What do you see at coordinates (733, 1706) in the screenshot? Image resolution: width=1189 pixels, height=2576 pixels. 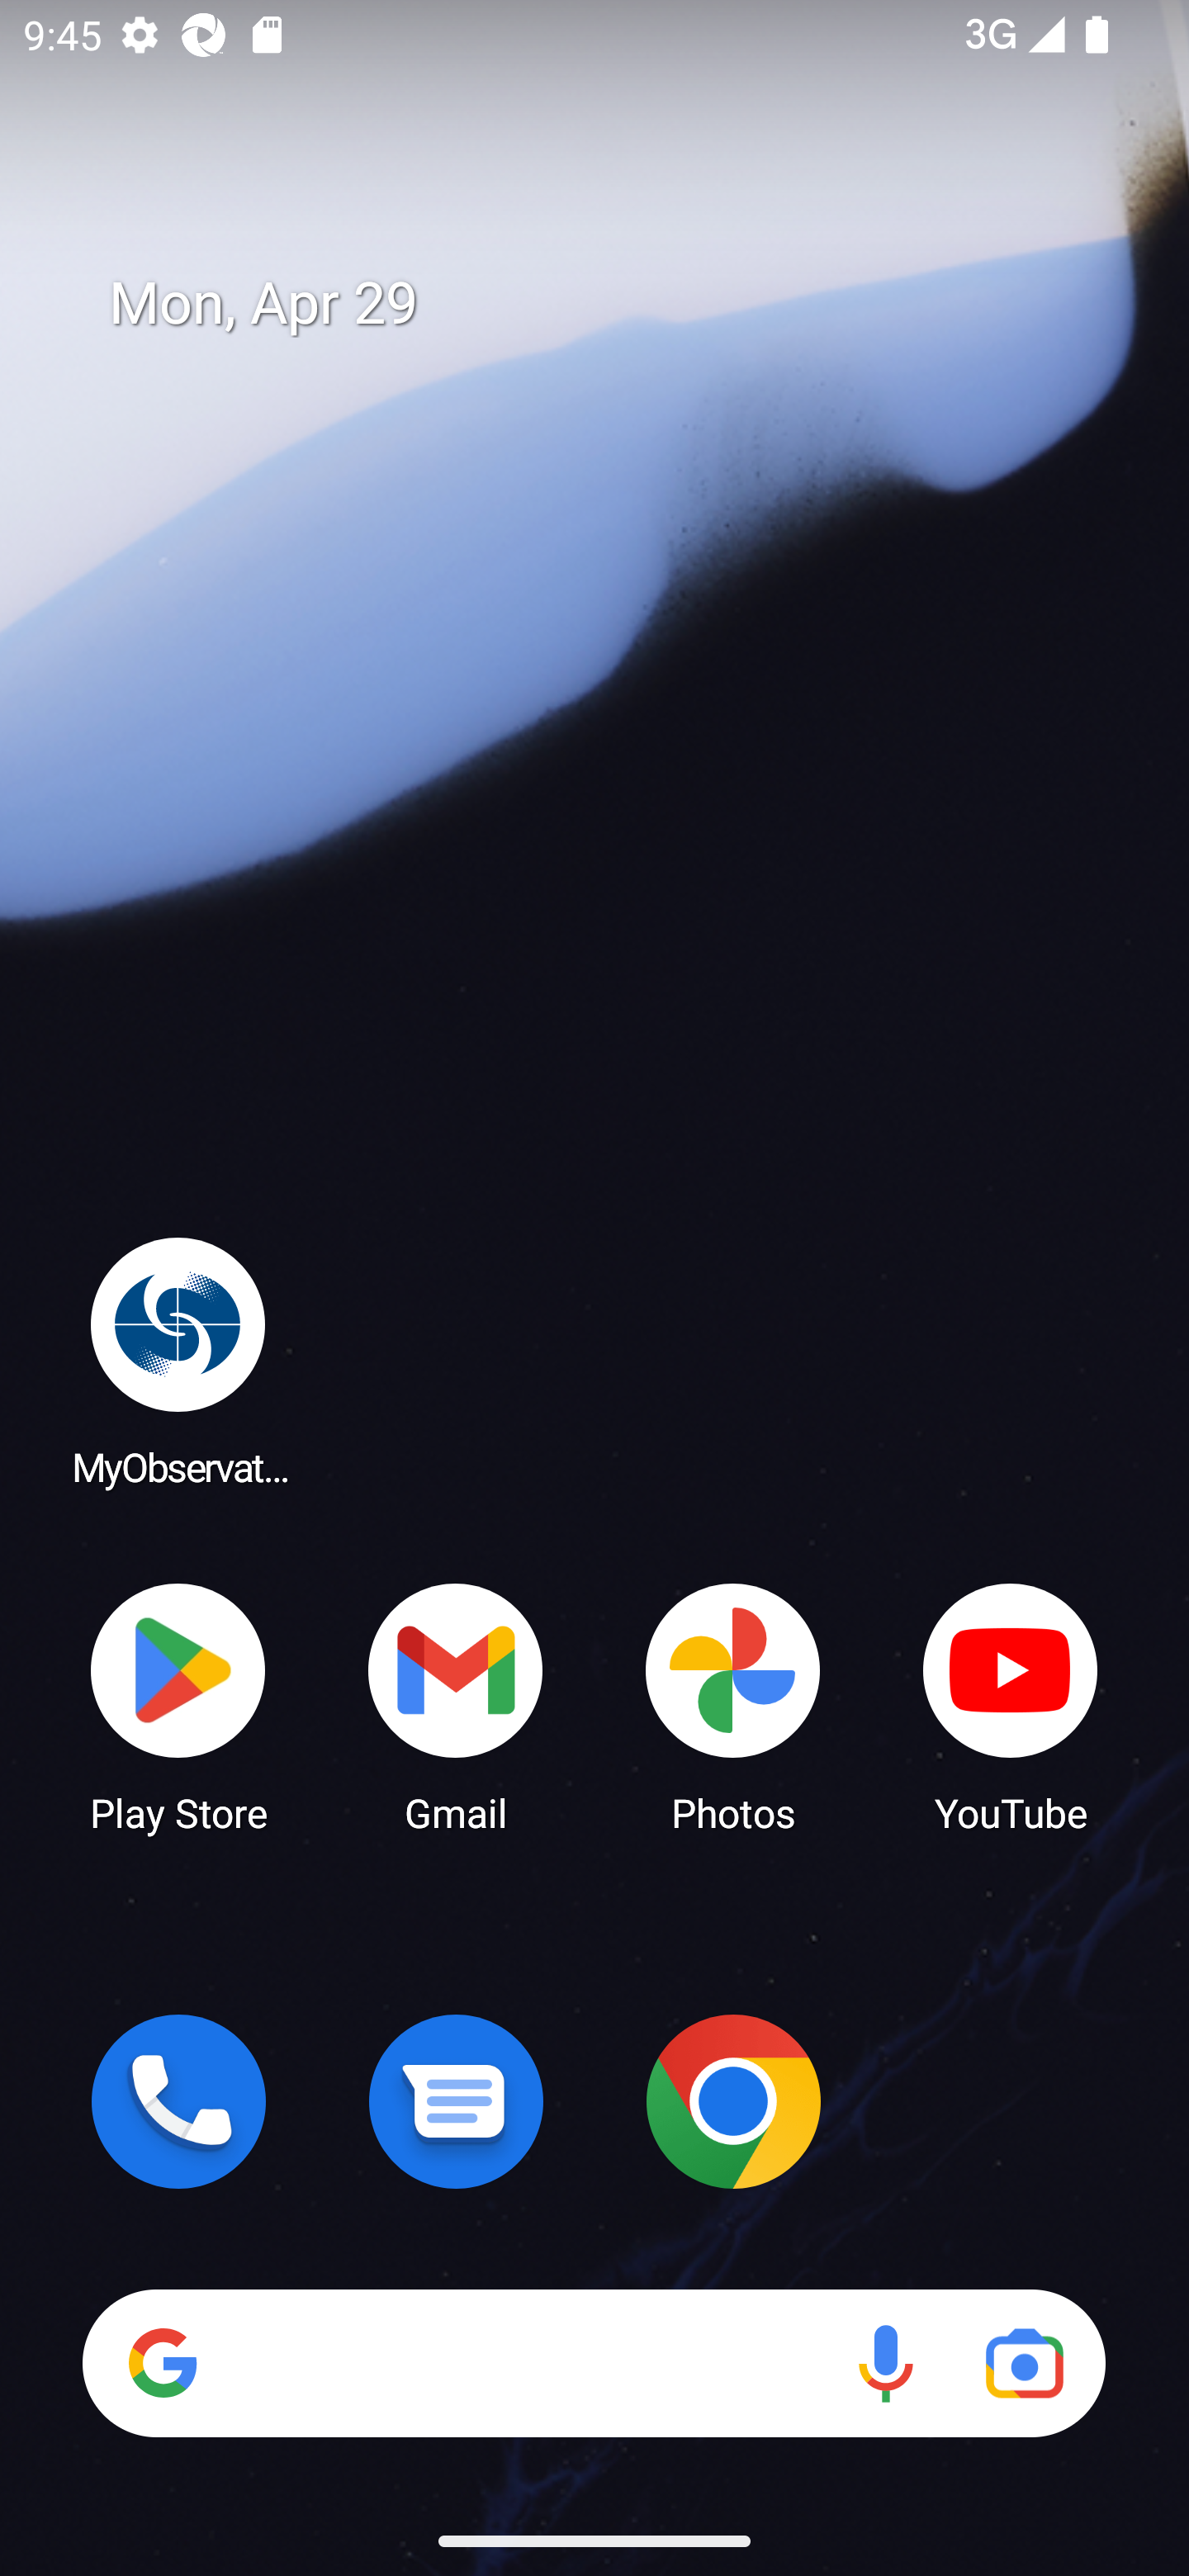 I see `Photos` at bounding box center [733, 1706].